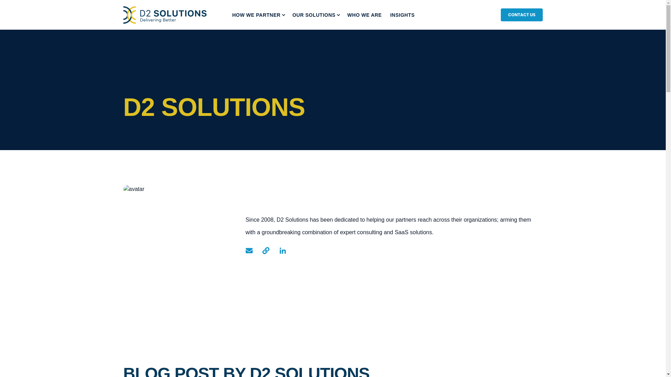 Image resolution: width=671 pixels, height=377 pixels. Describe the element at coordinates (316, 15) in the screenshot. I see `OUR SOLUTIONS` at that location.